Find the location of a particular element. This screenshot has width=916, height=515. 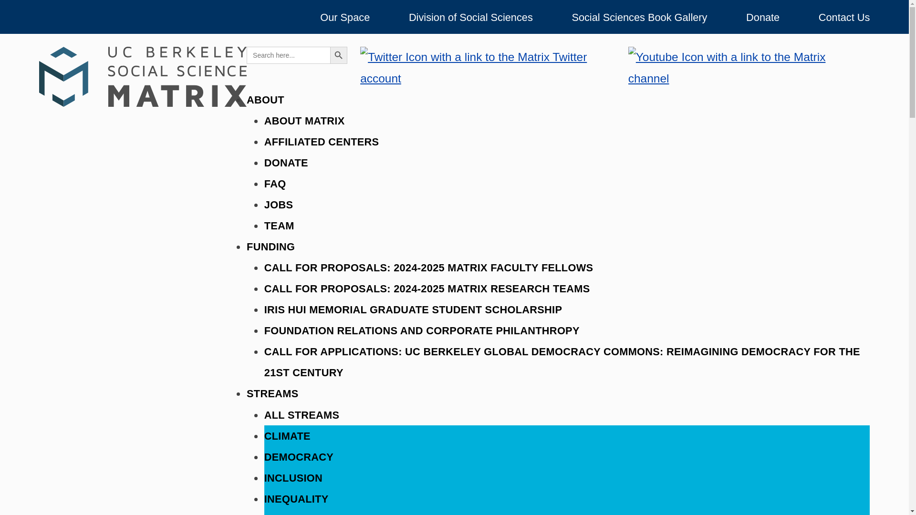

ABOUT is located at coordinates (265, 99).